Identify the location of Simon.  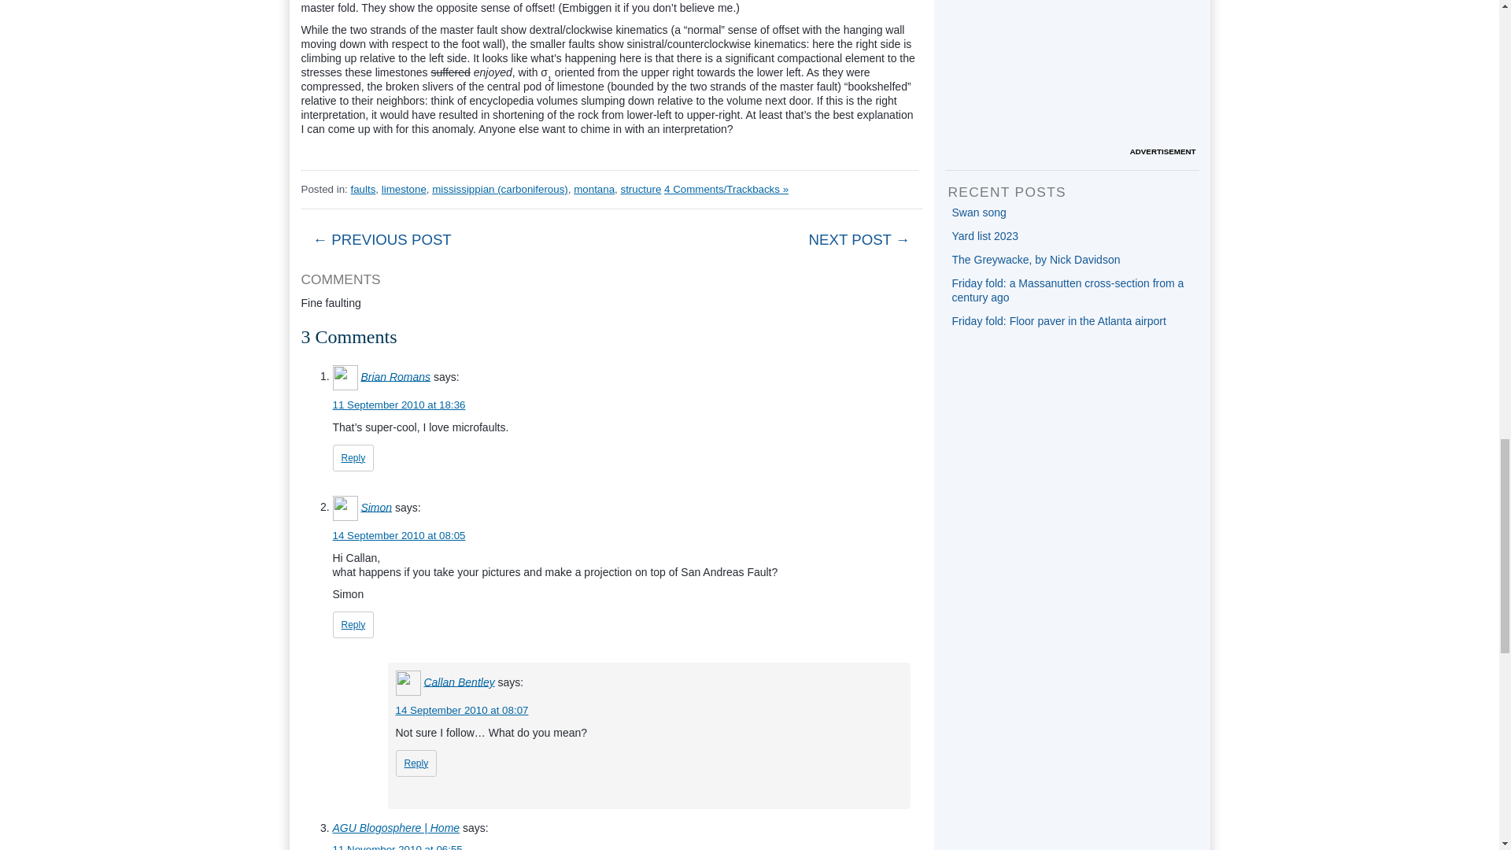
(376, 507).